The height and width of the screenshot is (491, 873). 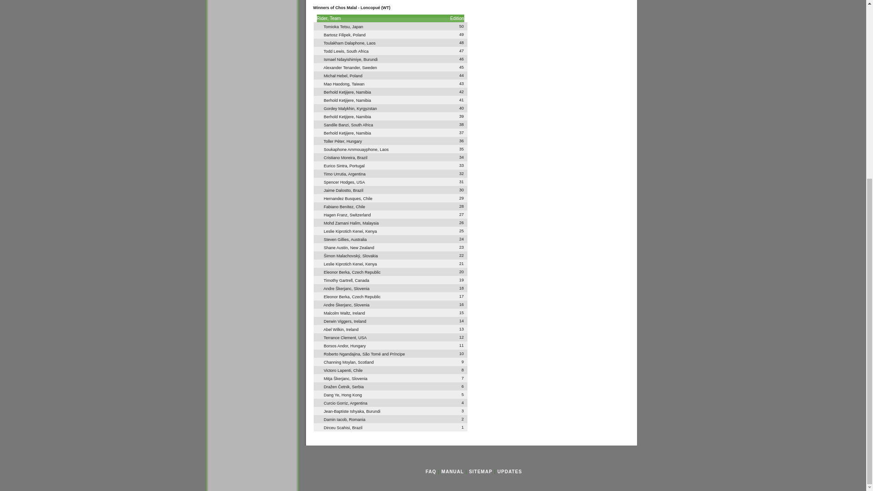 What do you see at coordinates (319, 75) in the screenshot?
I see `Poland` at bounding box center [319, 75].